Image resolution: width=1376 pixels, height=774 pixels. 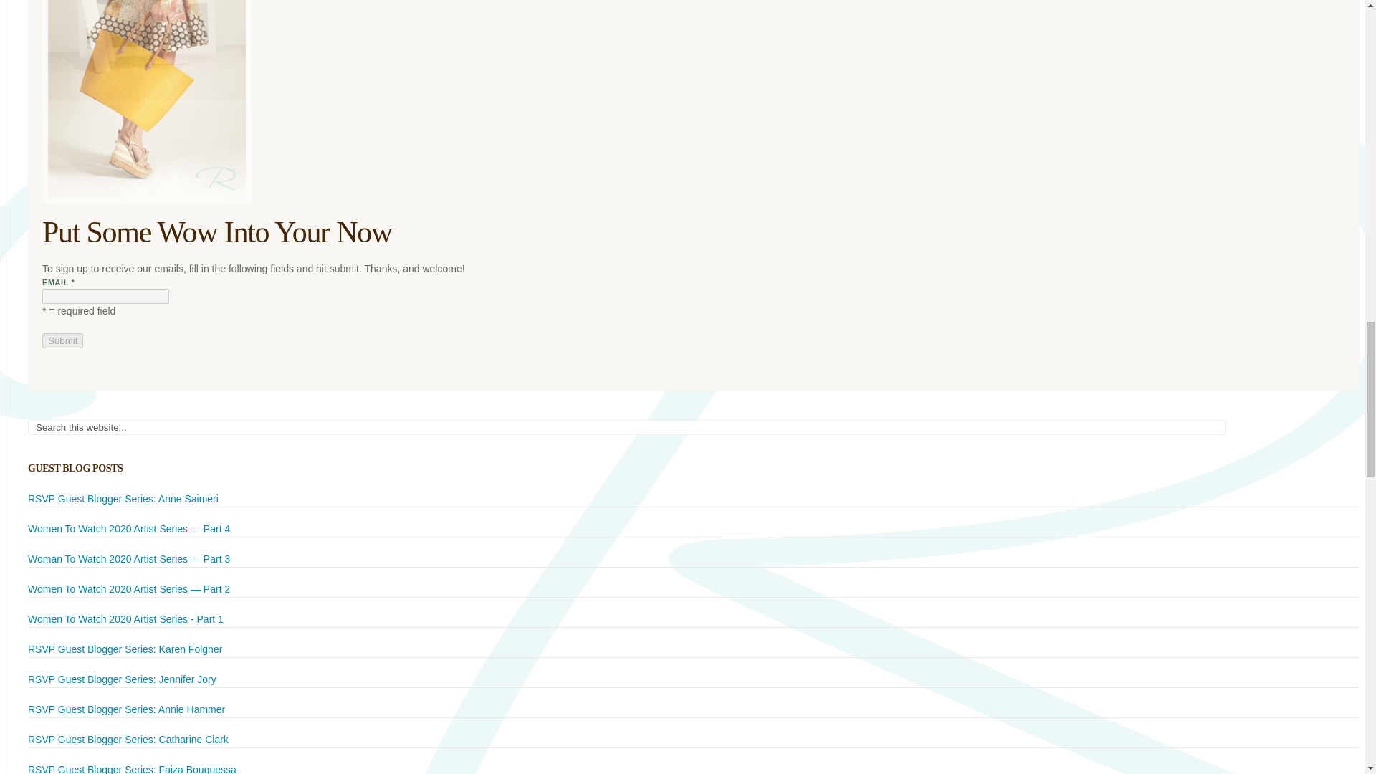 What do you see at coordinates (125, 649) in the screenshot?
I see `RSVP Guest Blogger Series: Karen Folgner` at bounding box center [125, 649].